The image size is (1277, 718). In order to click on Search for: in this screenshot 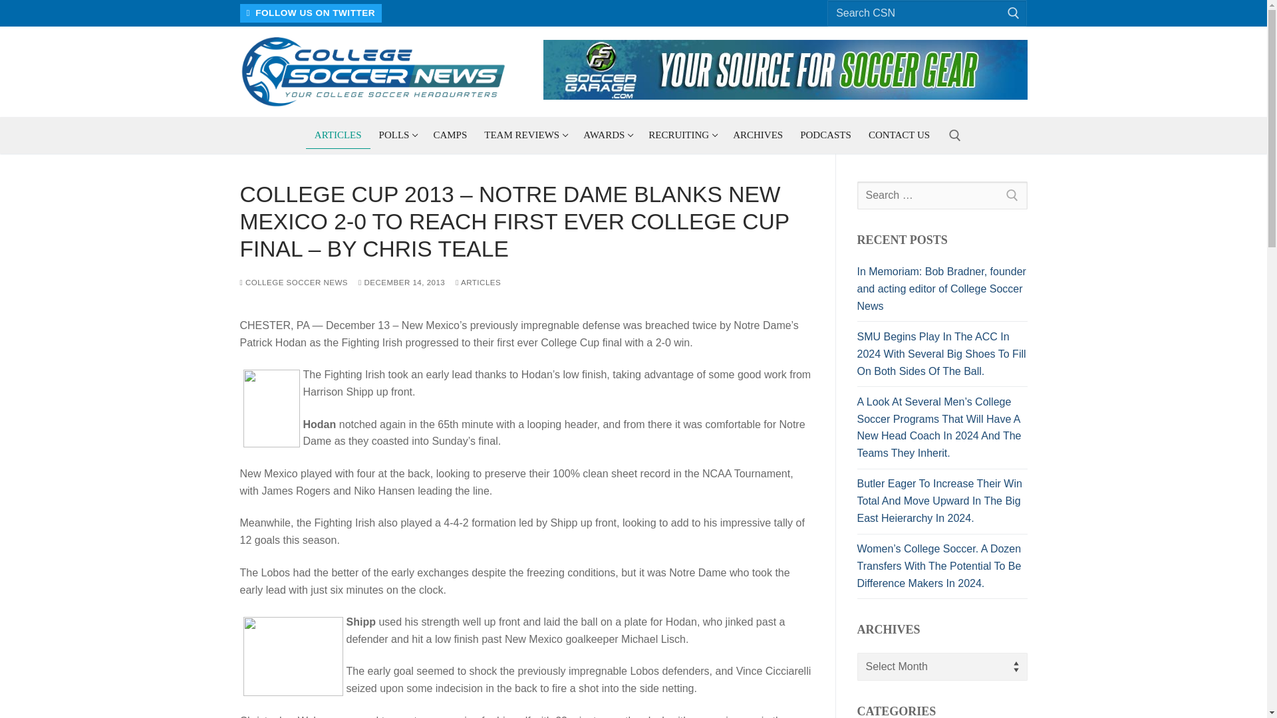, I will do `click(311, 13)`.